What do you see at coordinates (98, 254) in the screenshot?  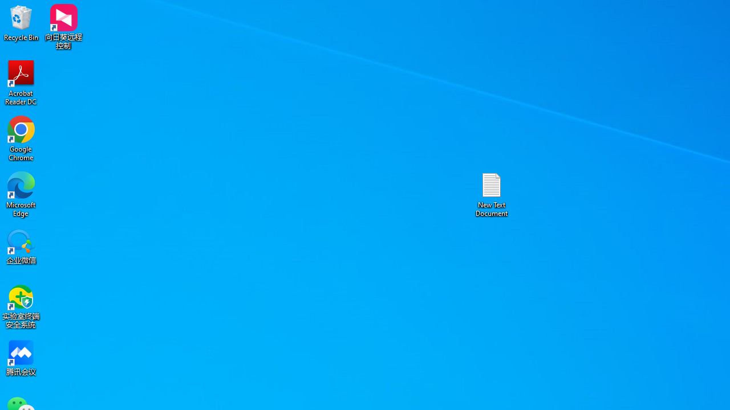 I see `SJTUvpn` at bounding box center [98, 254].